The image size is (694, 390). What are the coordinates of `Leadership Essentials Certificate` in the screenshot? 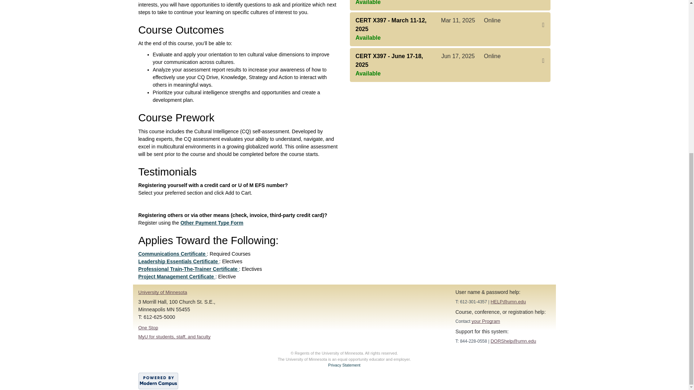 It's located at (179, 261).